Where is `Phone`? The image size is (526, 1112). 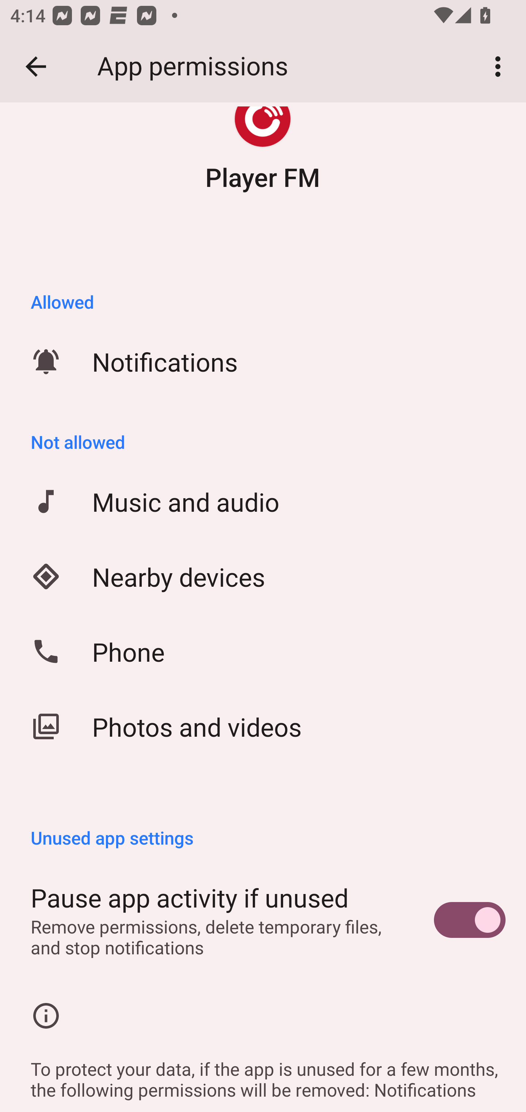
Phone is located at coordinates (263, 651).